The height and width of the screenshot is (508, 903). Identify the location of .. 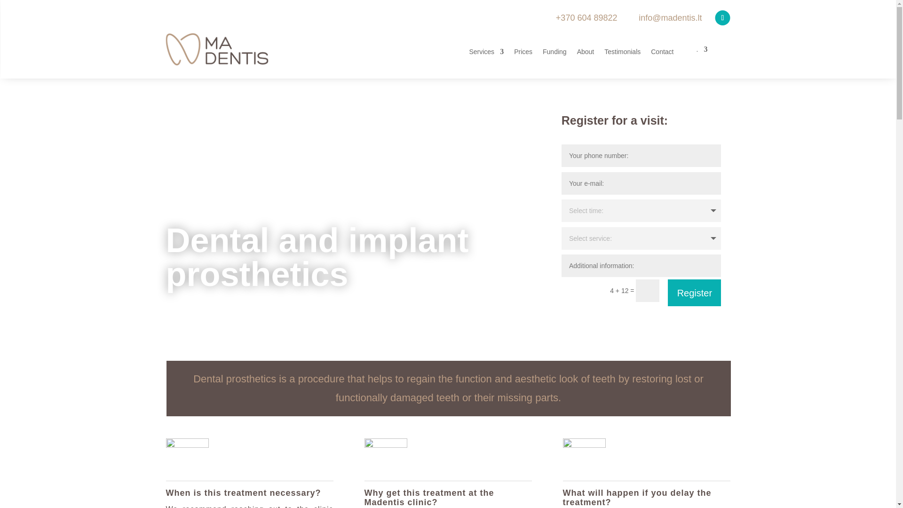
(702, 51).